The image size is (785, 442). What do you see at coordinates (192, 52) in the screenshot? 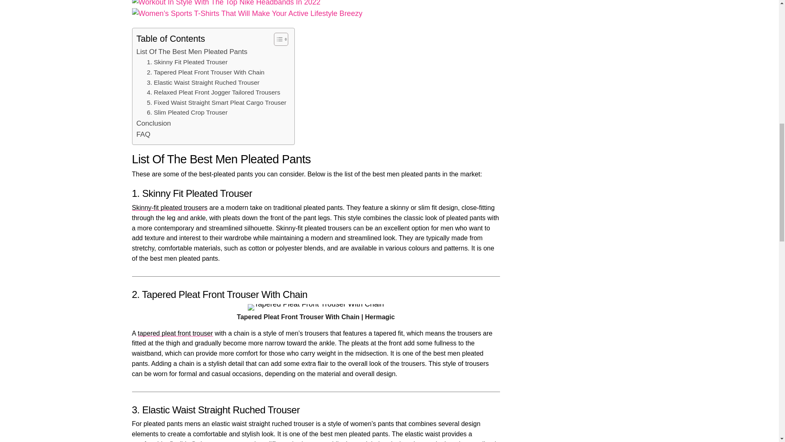
I see `List Of The Best Men Pleated Pants` at bounding box center [192, 52].